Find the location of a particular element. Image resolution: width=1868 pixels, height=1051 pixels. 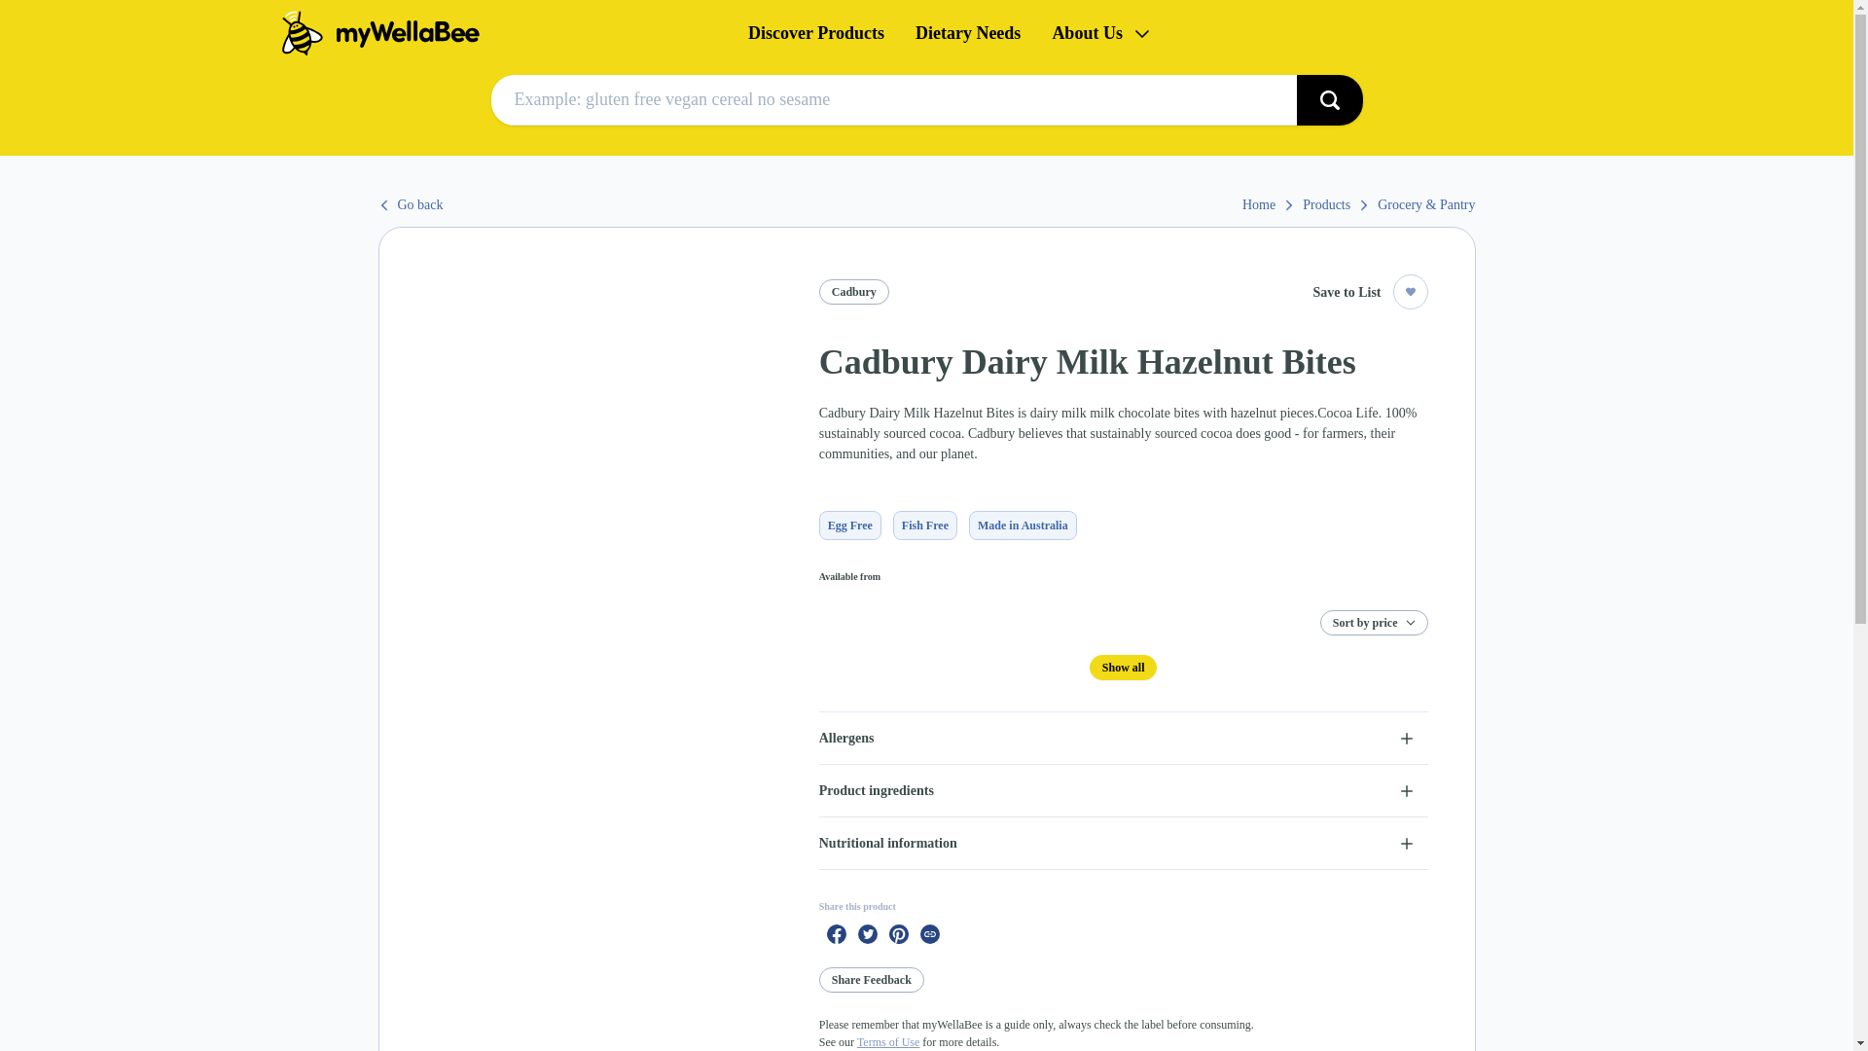

Egg Free is located at coordinates (850, 525).